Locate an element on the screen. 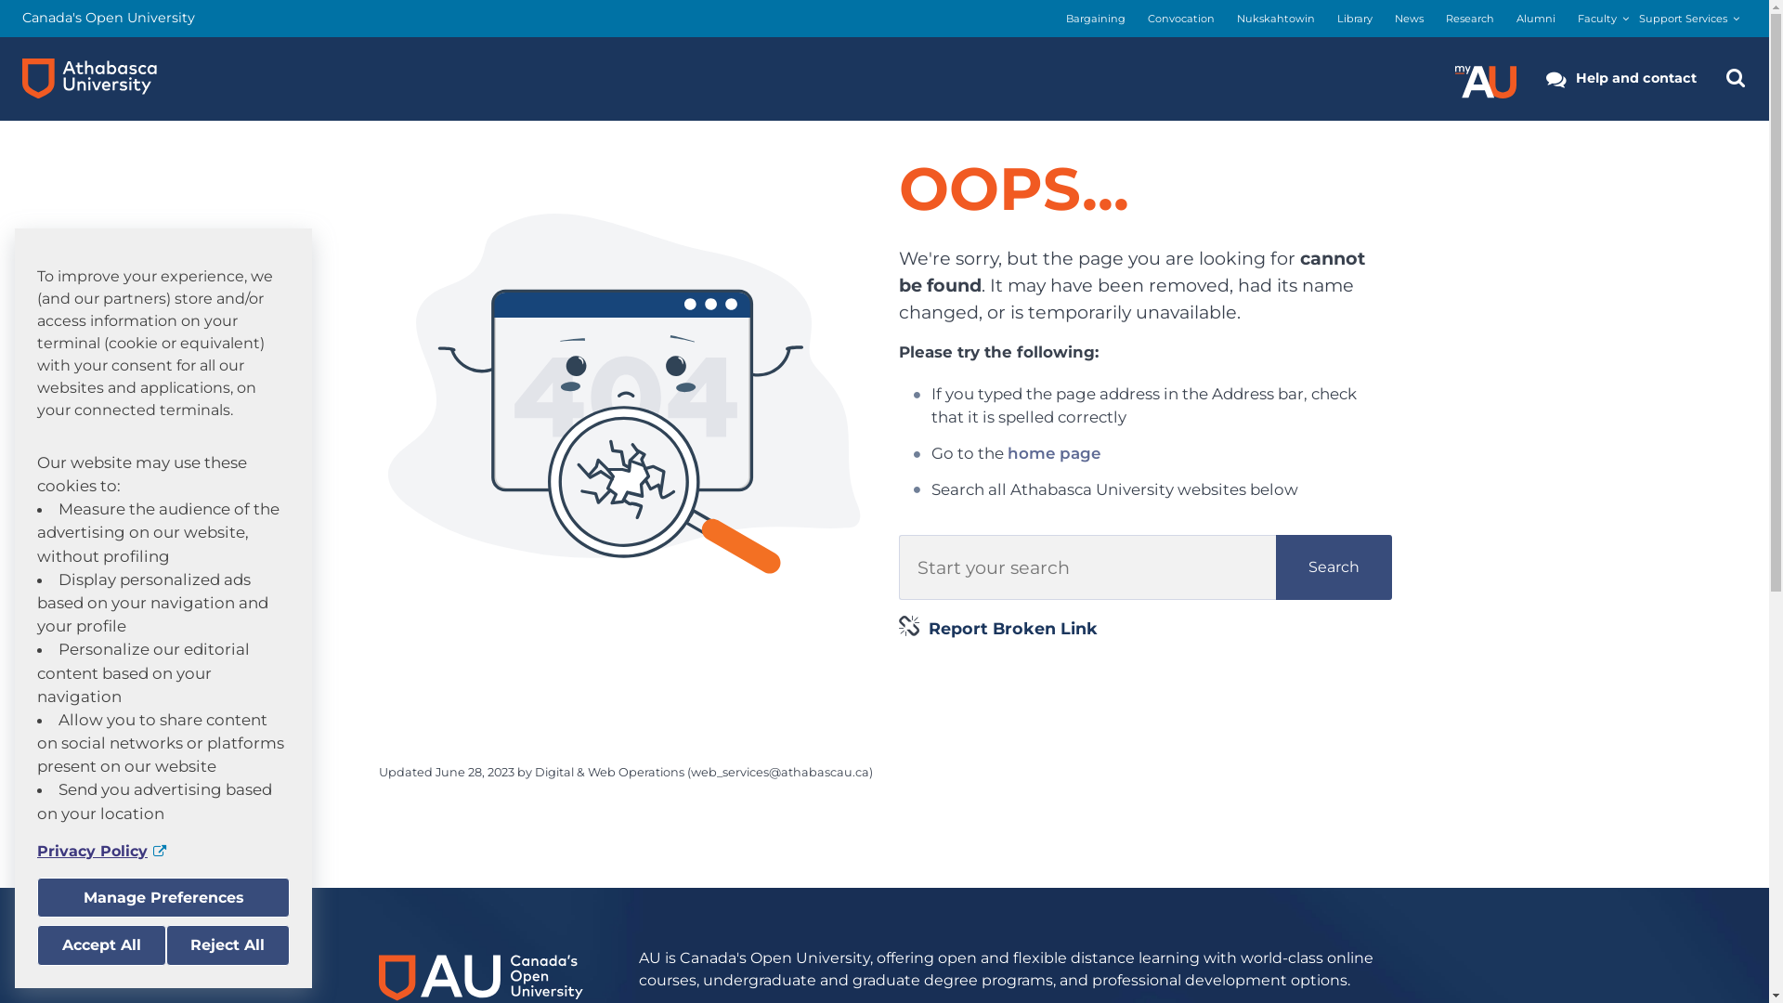  Nukskahtowin is located at coordinates (1276, 19).